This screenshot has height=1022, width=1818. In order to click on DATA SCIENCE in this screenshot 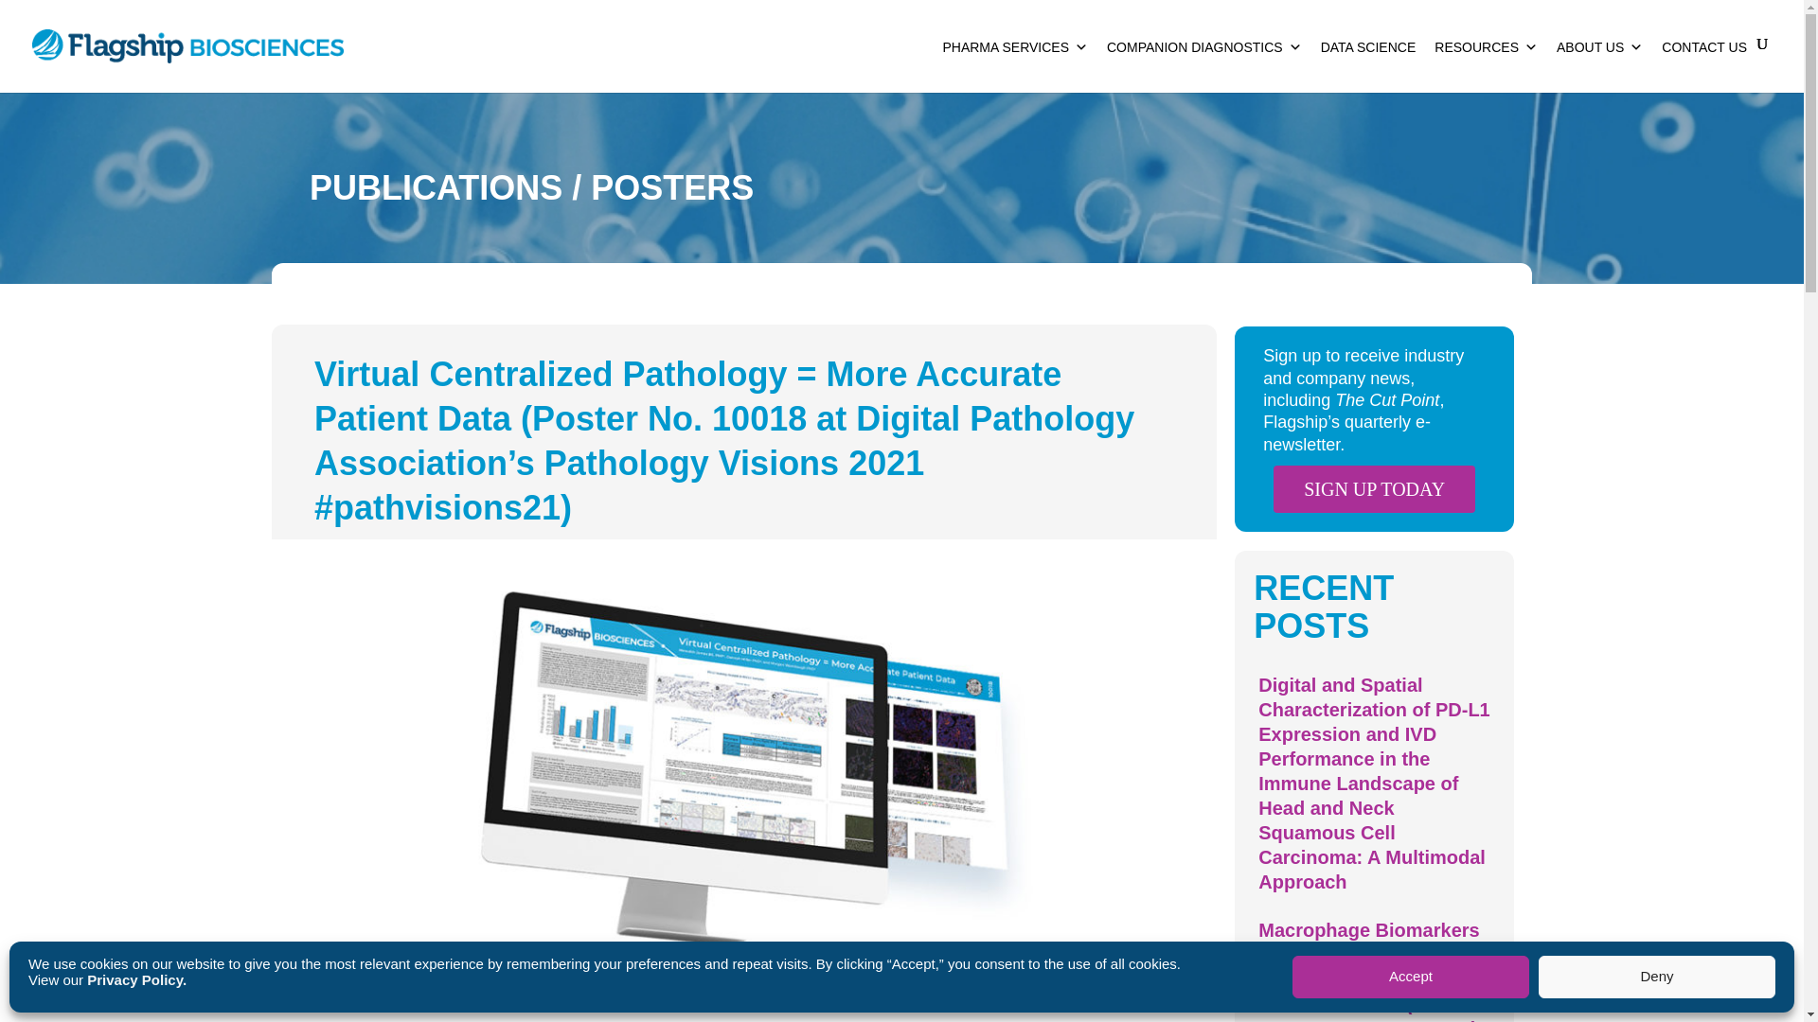, I will do `click(1367, 64)`.